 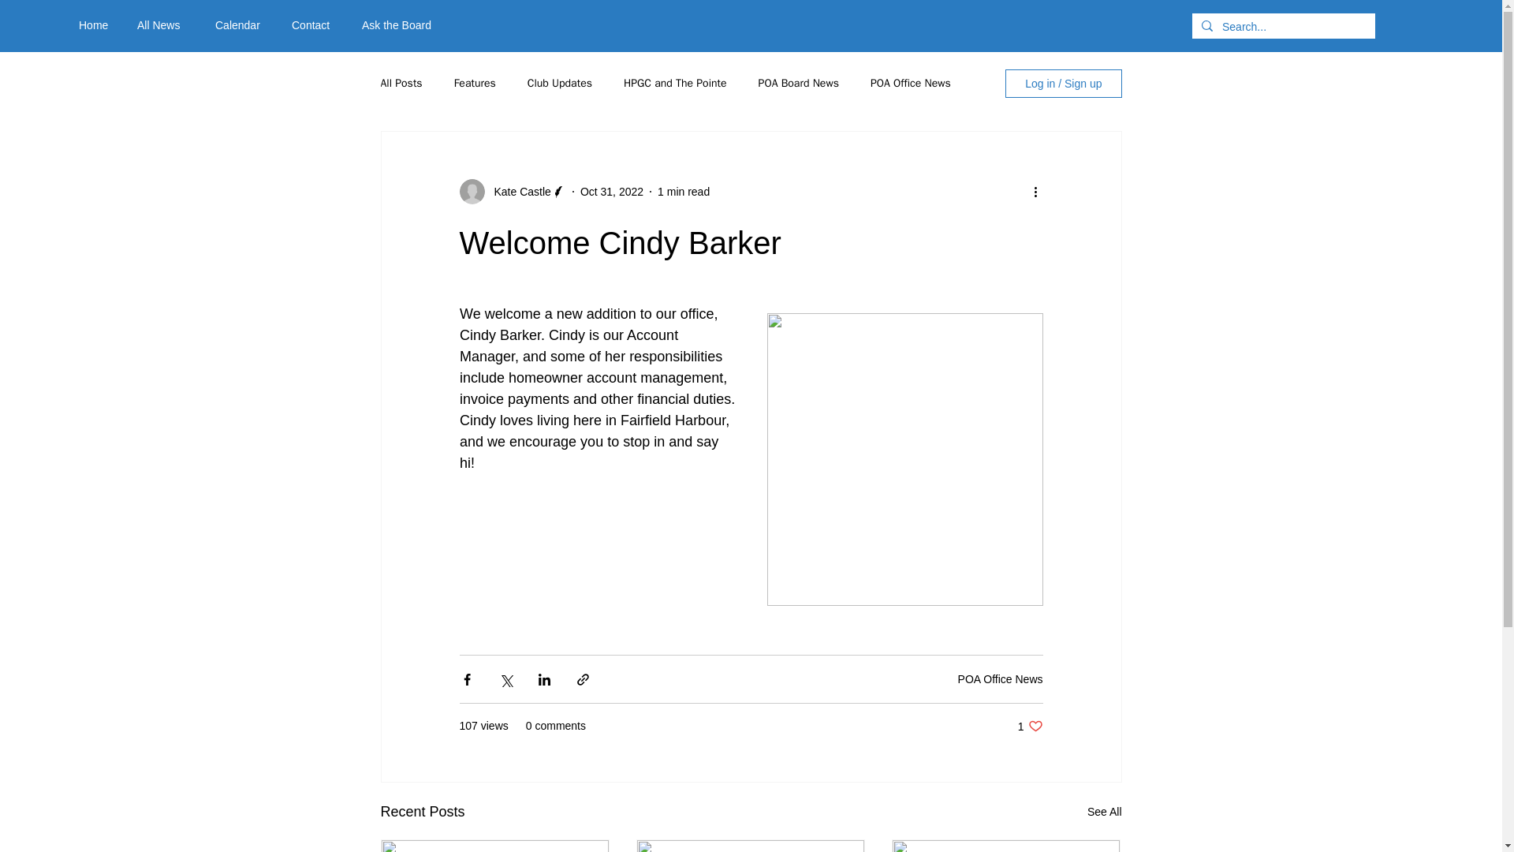 What do you see at coordinates (1030, 726) in the screenshot?
I see `Home` at bounding box center [1030, 726].